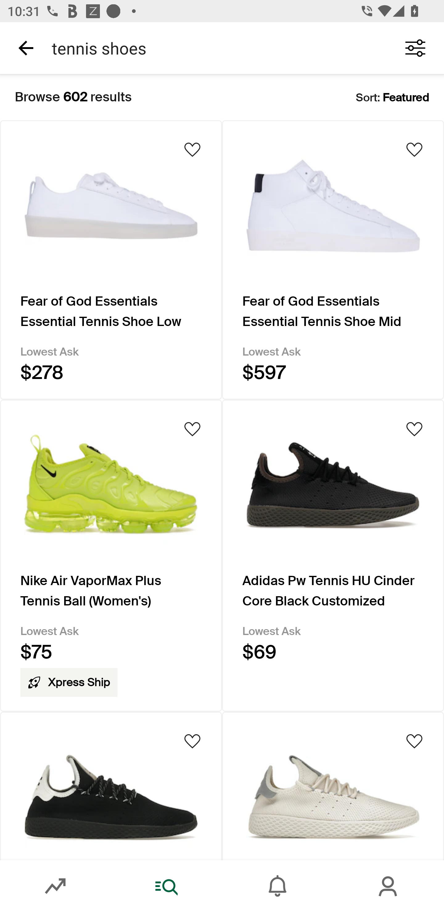  I want to click on Product Image, so click(111, 786).